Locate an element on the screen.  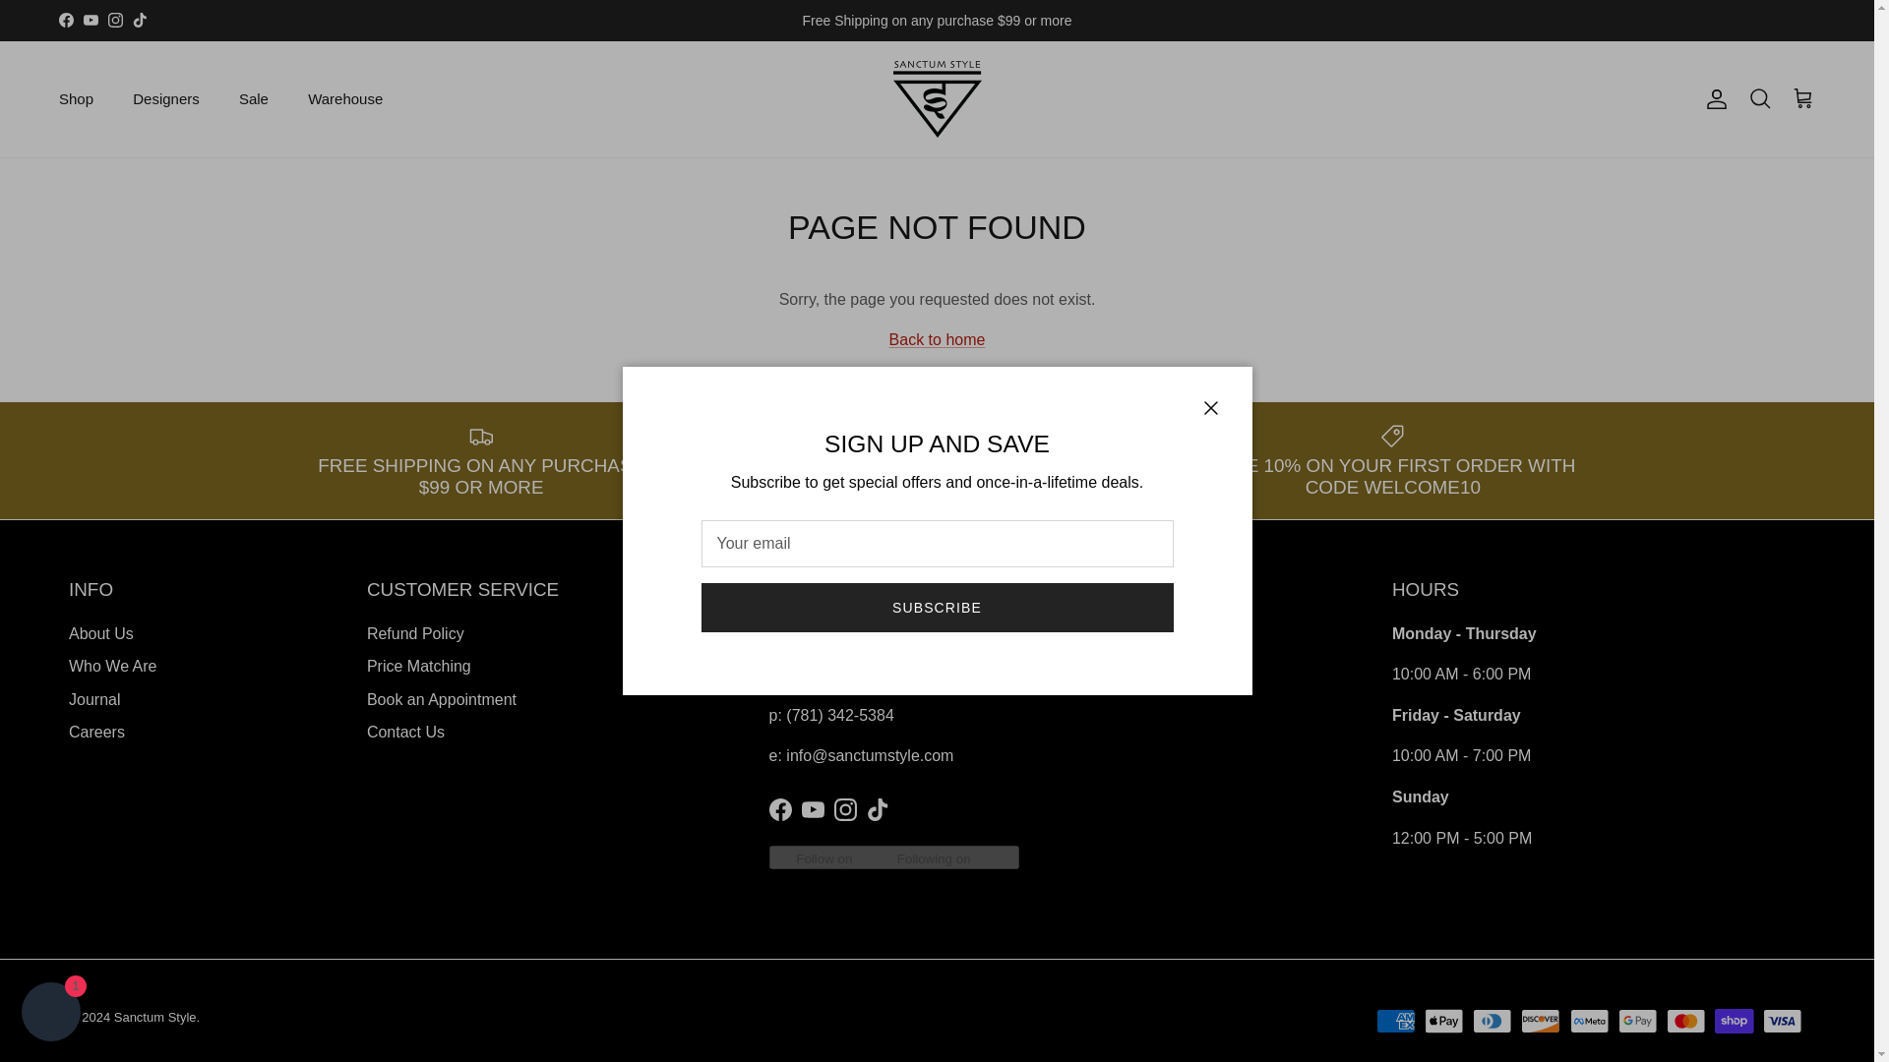
Sanctum Style on Instagram is located at coordinates (846, 809).